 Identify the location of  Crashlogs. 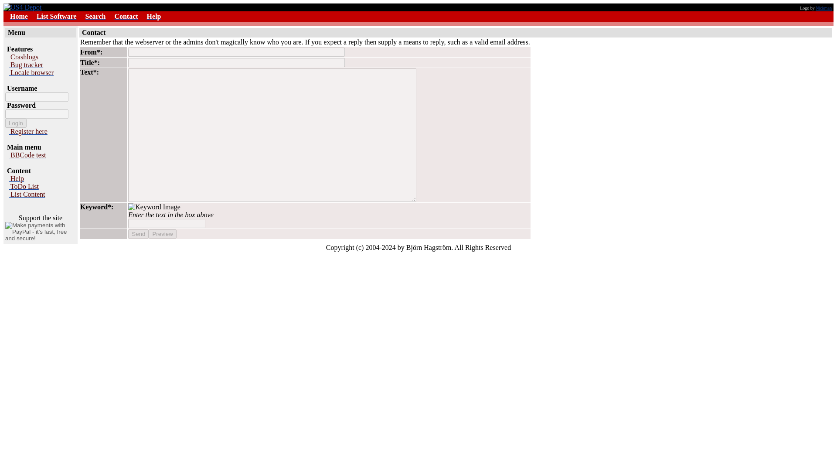
(24, 57).